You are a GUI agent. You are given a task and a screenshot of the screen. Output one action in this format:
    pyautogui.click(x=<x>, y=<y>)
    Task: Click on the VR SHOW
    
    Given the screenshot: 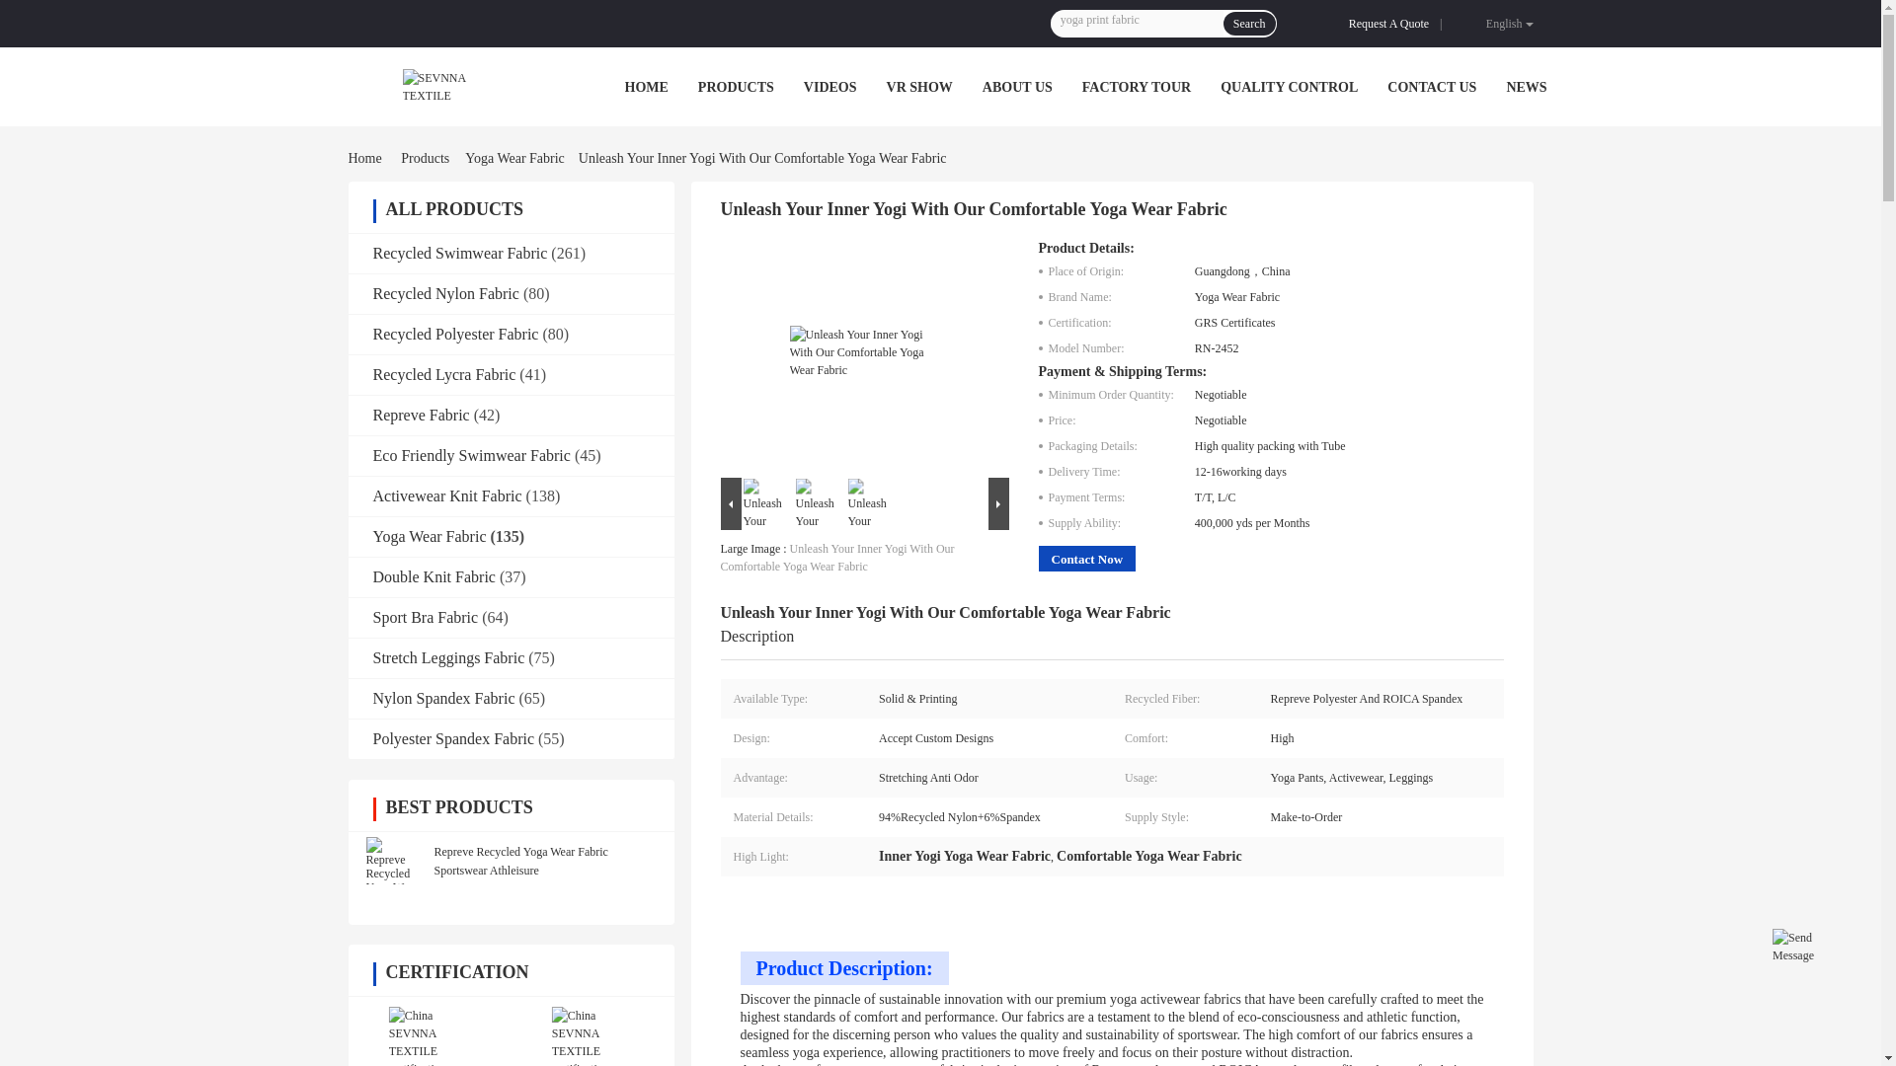 What is the action you would take?
    pyautogui.click(x=920, y=87)
    